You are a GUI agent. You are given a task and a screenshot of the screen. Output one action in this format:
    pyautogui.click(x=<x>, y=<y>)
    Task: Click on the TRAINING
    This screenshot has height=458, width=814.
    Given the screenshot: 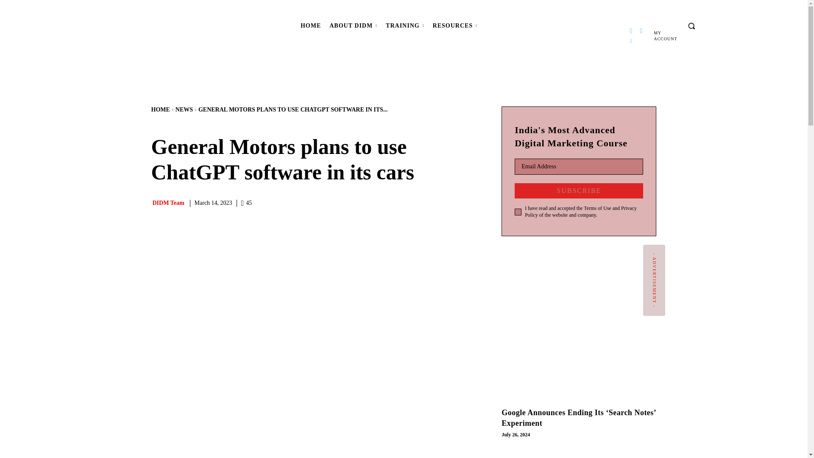 What is the action you would take?
    pyautogui.click(x=405, y=26)
    